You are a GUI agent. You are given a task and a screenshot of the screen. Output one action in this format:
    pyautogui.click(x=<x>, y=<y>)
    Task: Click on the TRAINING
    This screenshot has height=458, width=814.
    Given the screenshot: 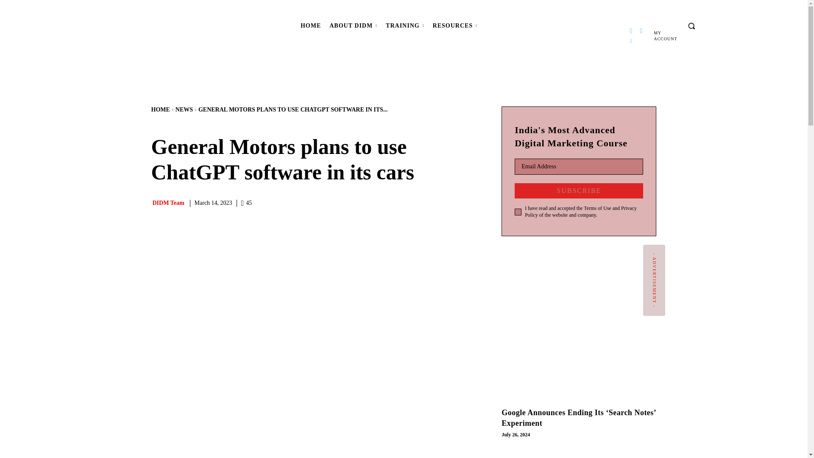 What is the action you would take?
    pyautogui.click(x=405, y=26)
    